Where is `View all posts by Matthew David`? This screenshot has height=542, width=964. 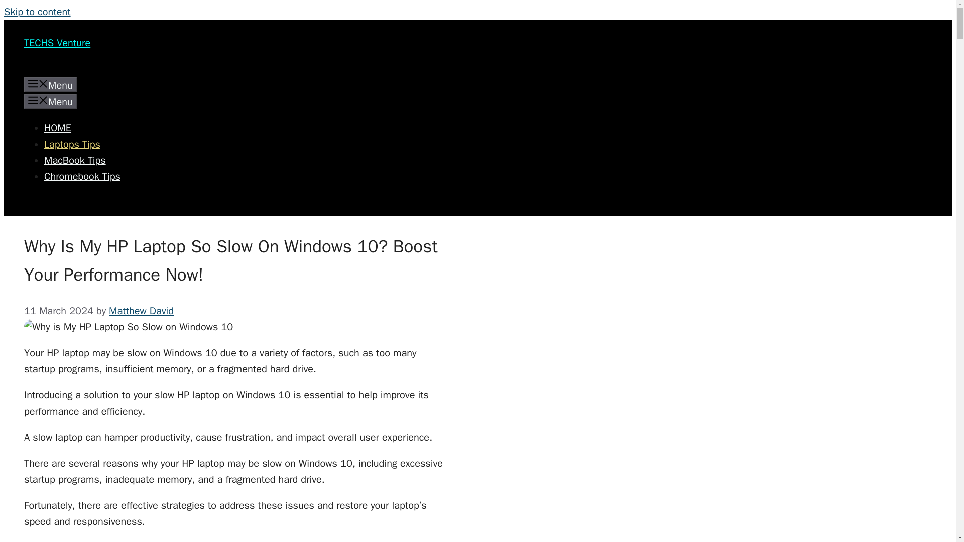 View all posts by Matthew David is located at coordinates (141, 310).